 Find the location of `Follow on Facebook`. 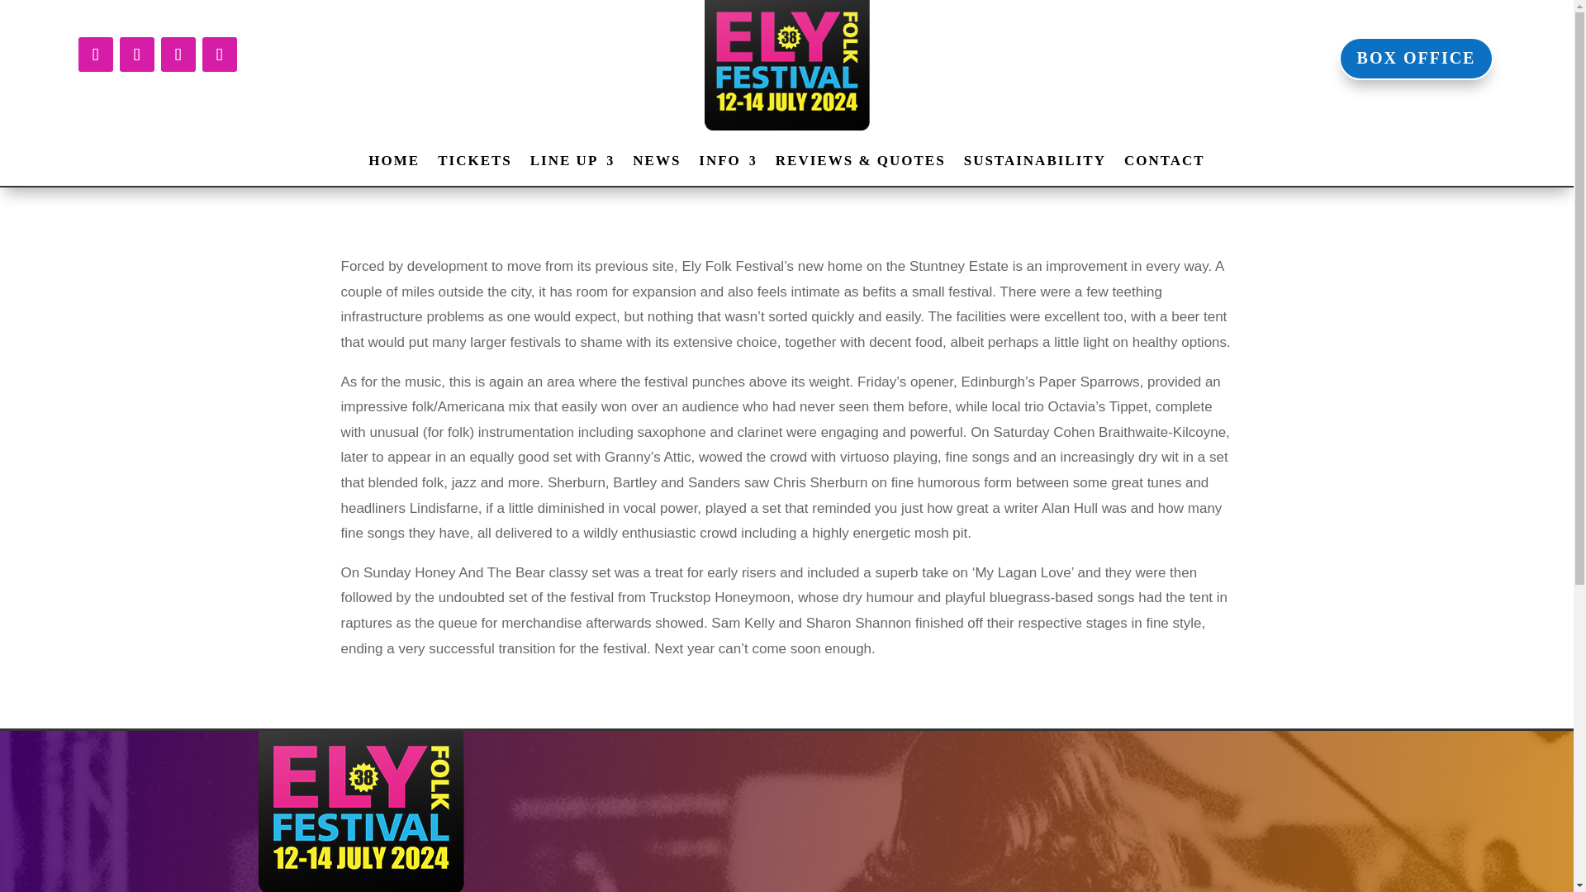

Follow on Facebook is located at coordinates (95, 55).